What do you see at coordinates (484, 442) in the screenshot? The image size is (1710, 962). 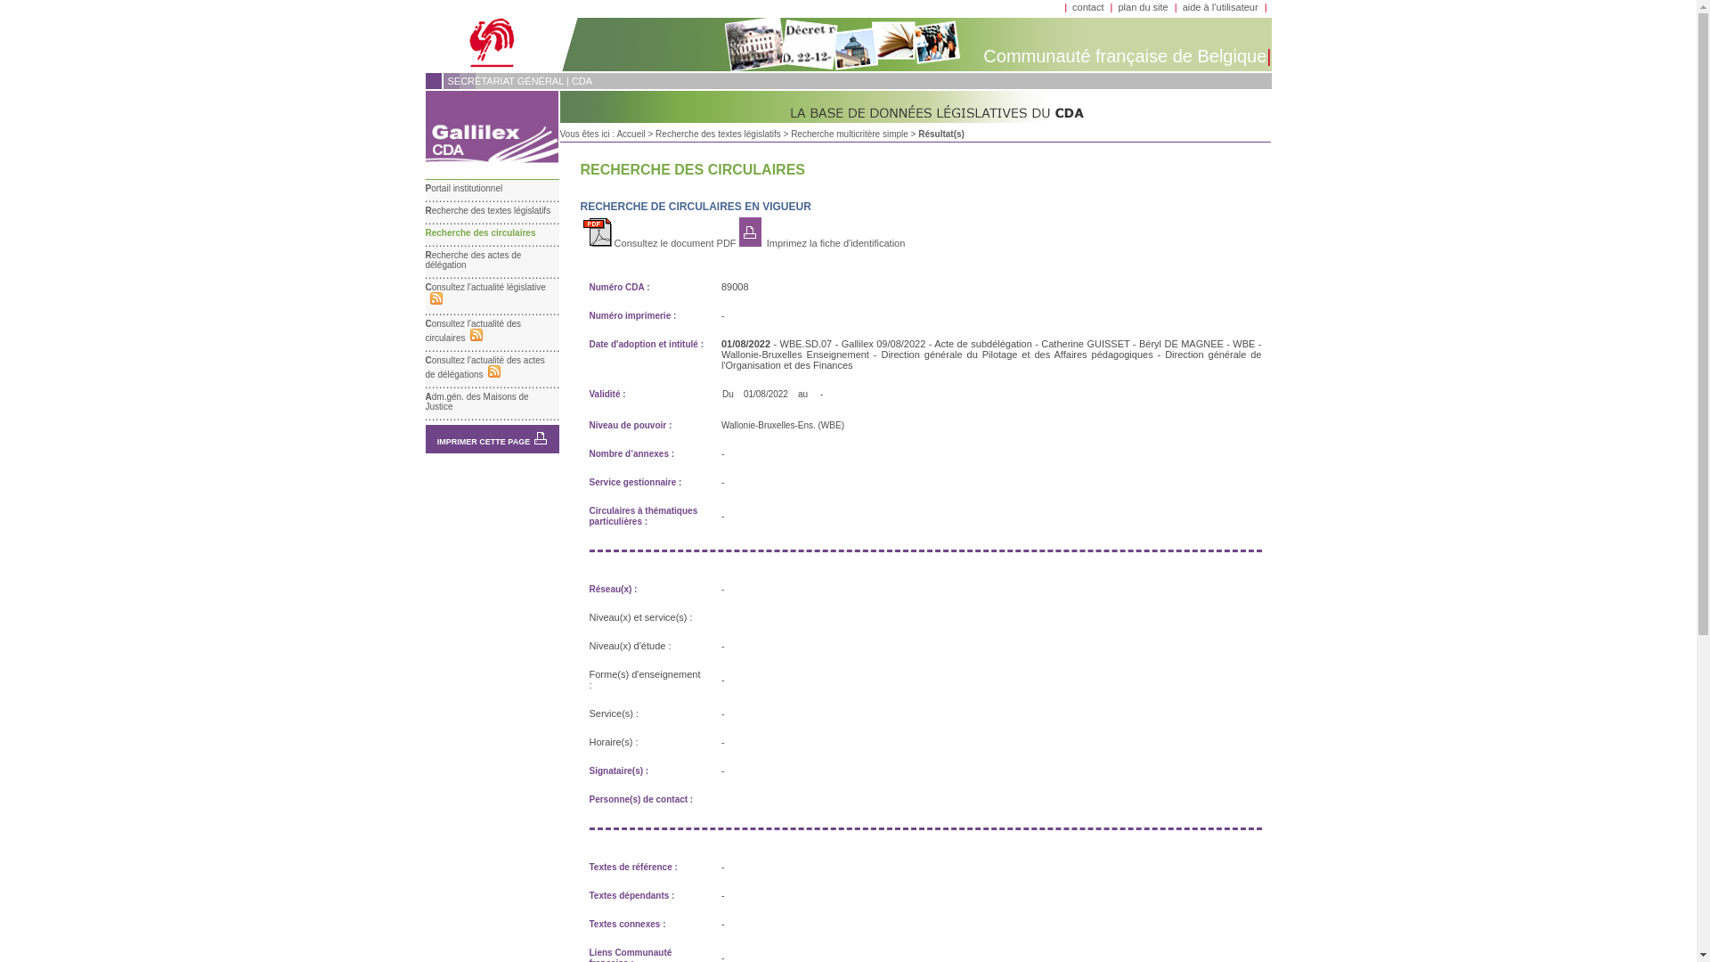 I see `IMPRIMER CETTE PAGE` at bounding box center [484, 442].